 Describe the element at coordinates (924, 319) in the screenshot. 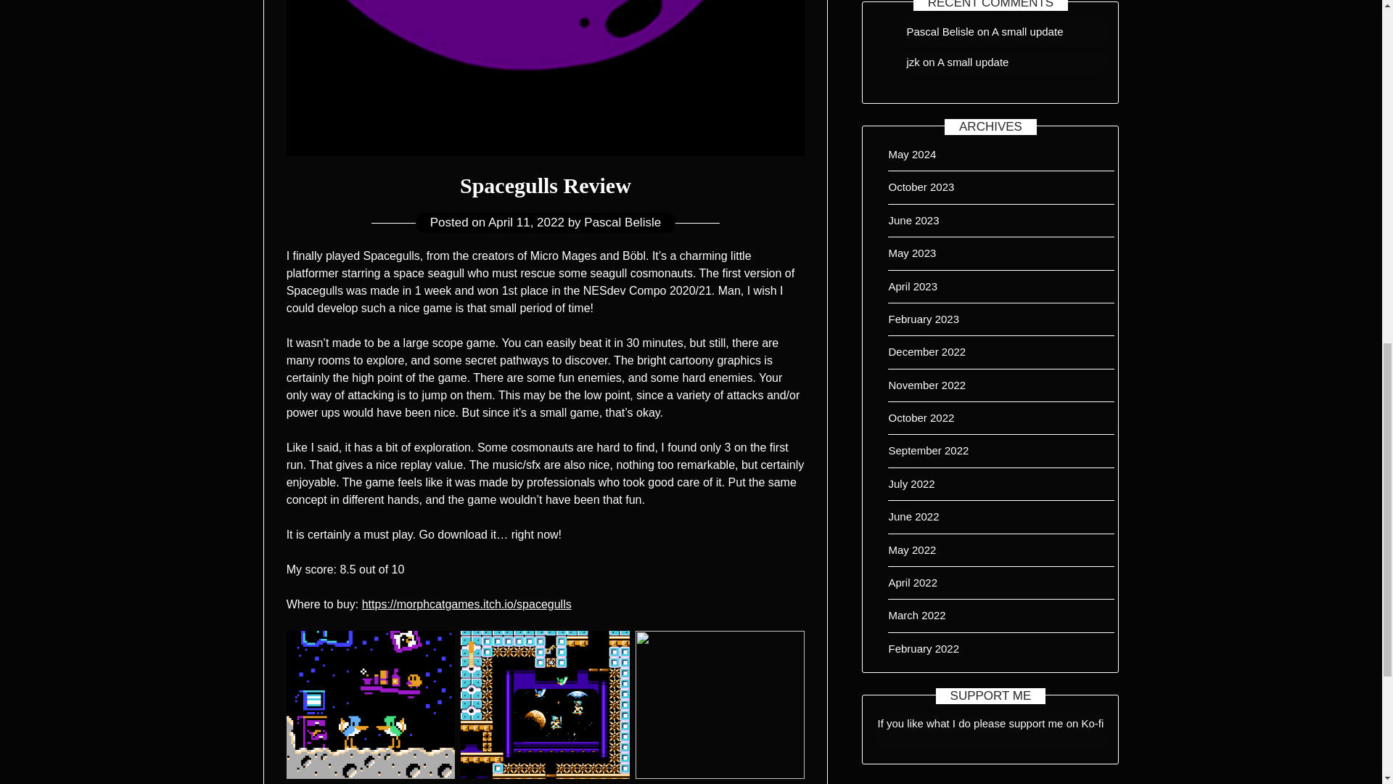

I see `February 2023` at that location.